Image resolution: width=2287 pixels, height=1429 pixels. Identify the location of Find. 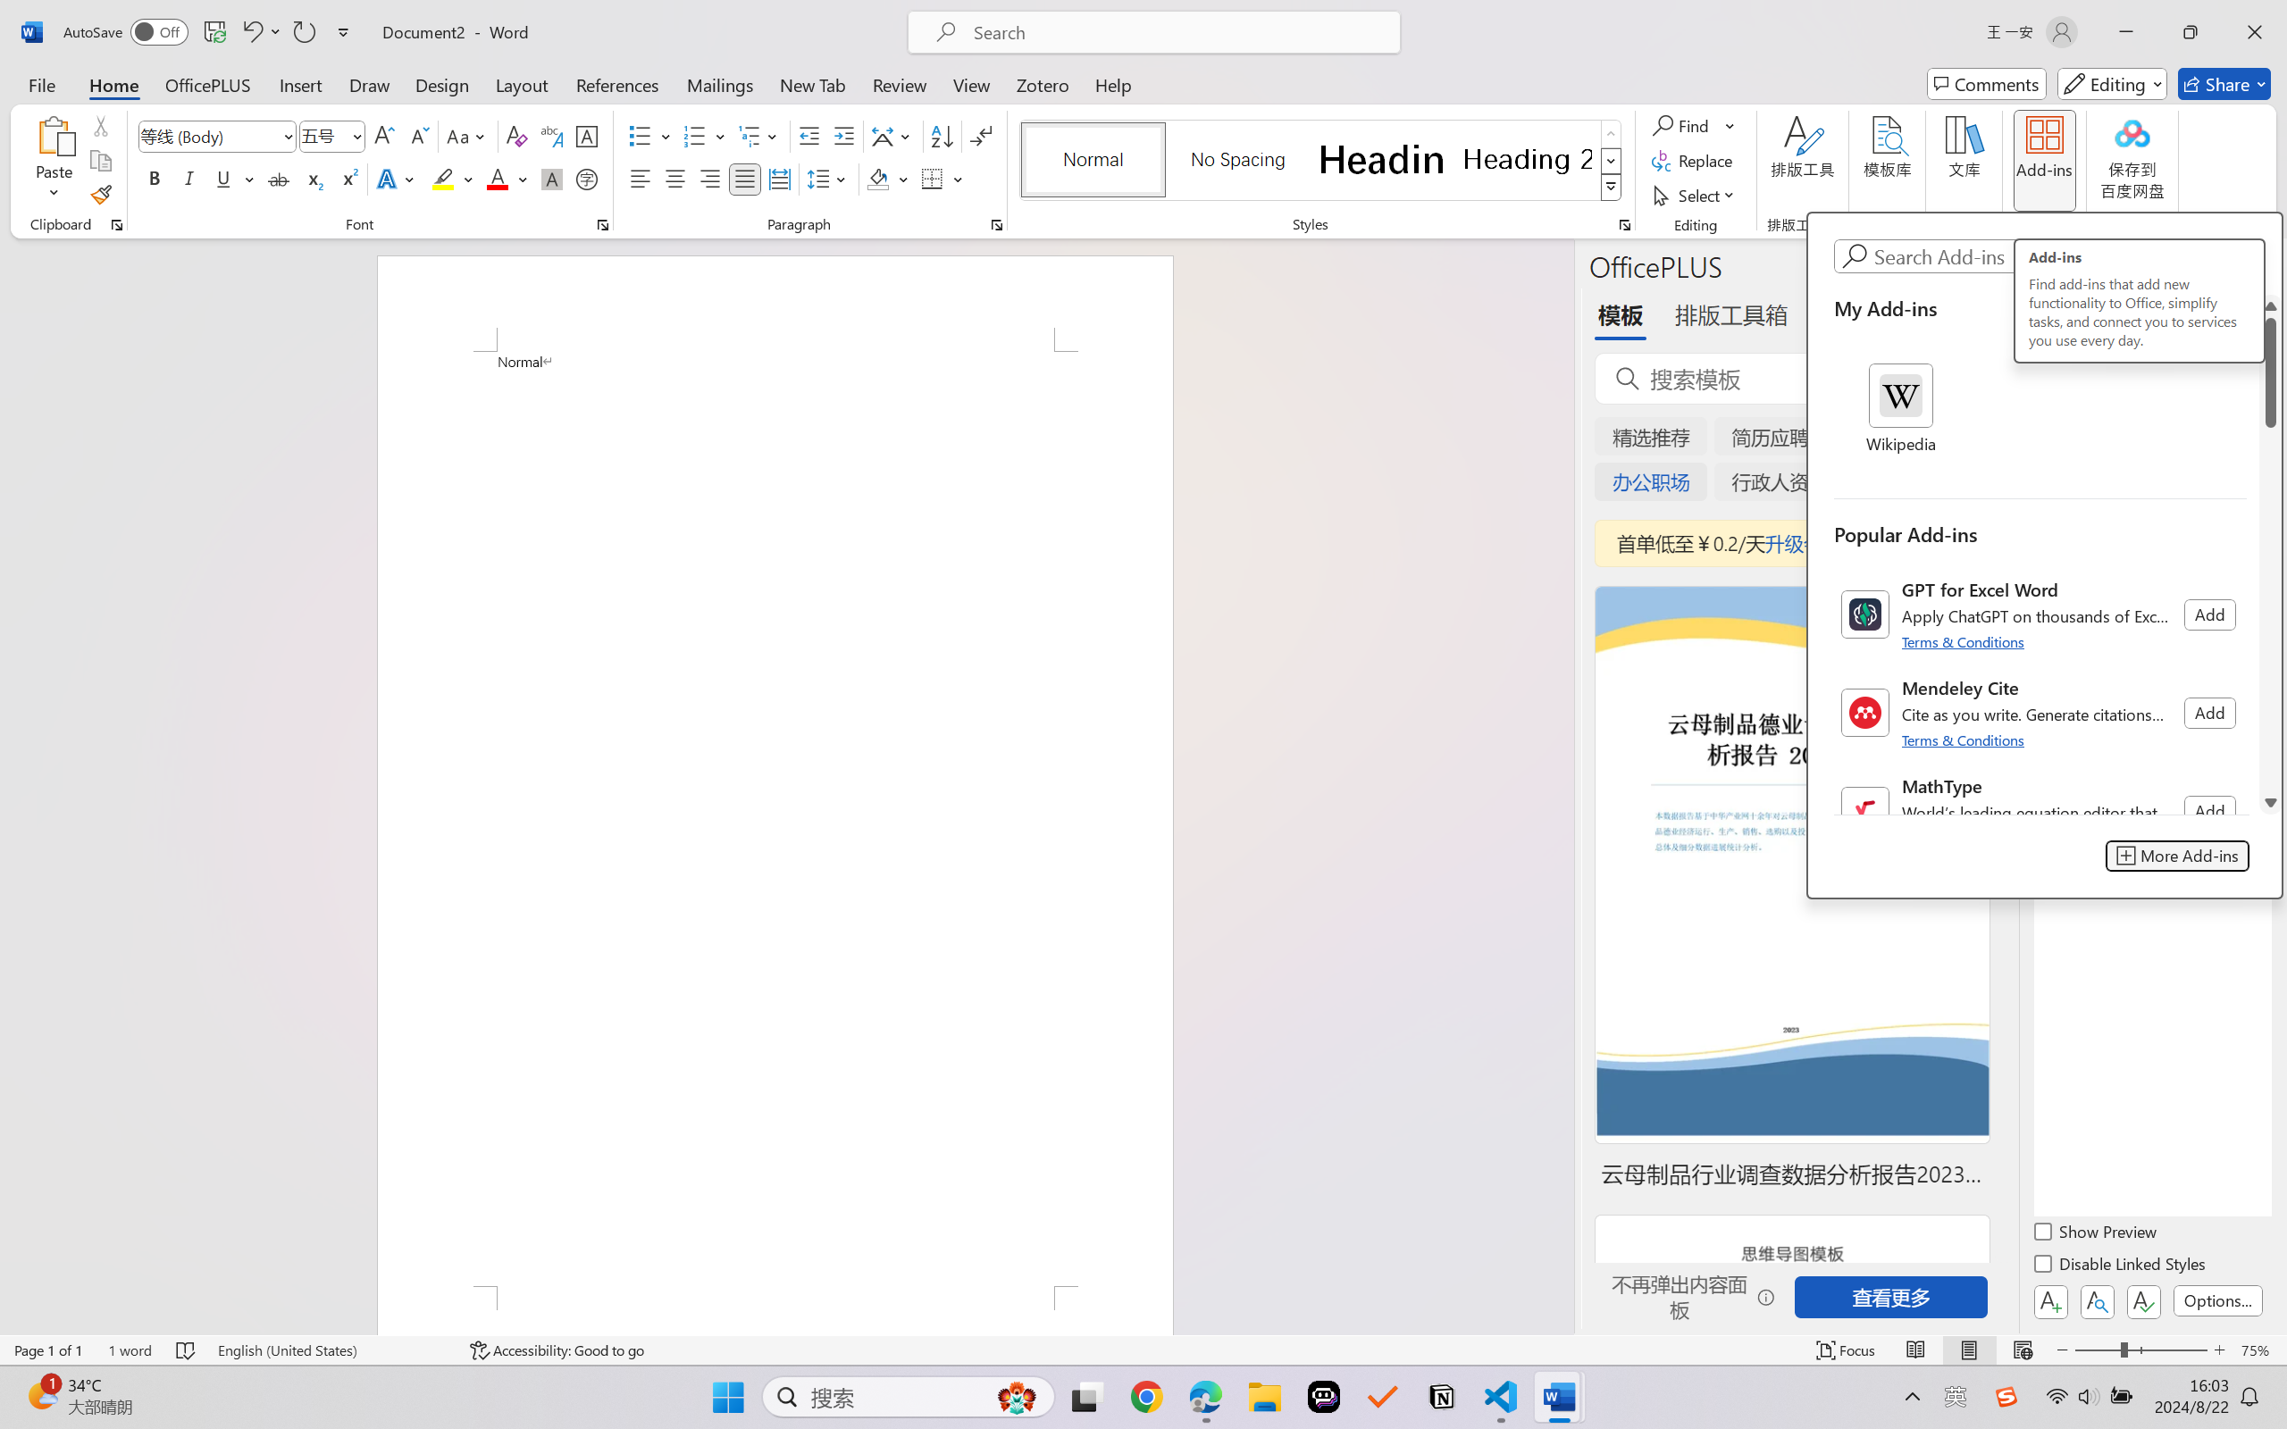
(1683, 125).